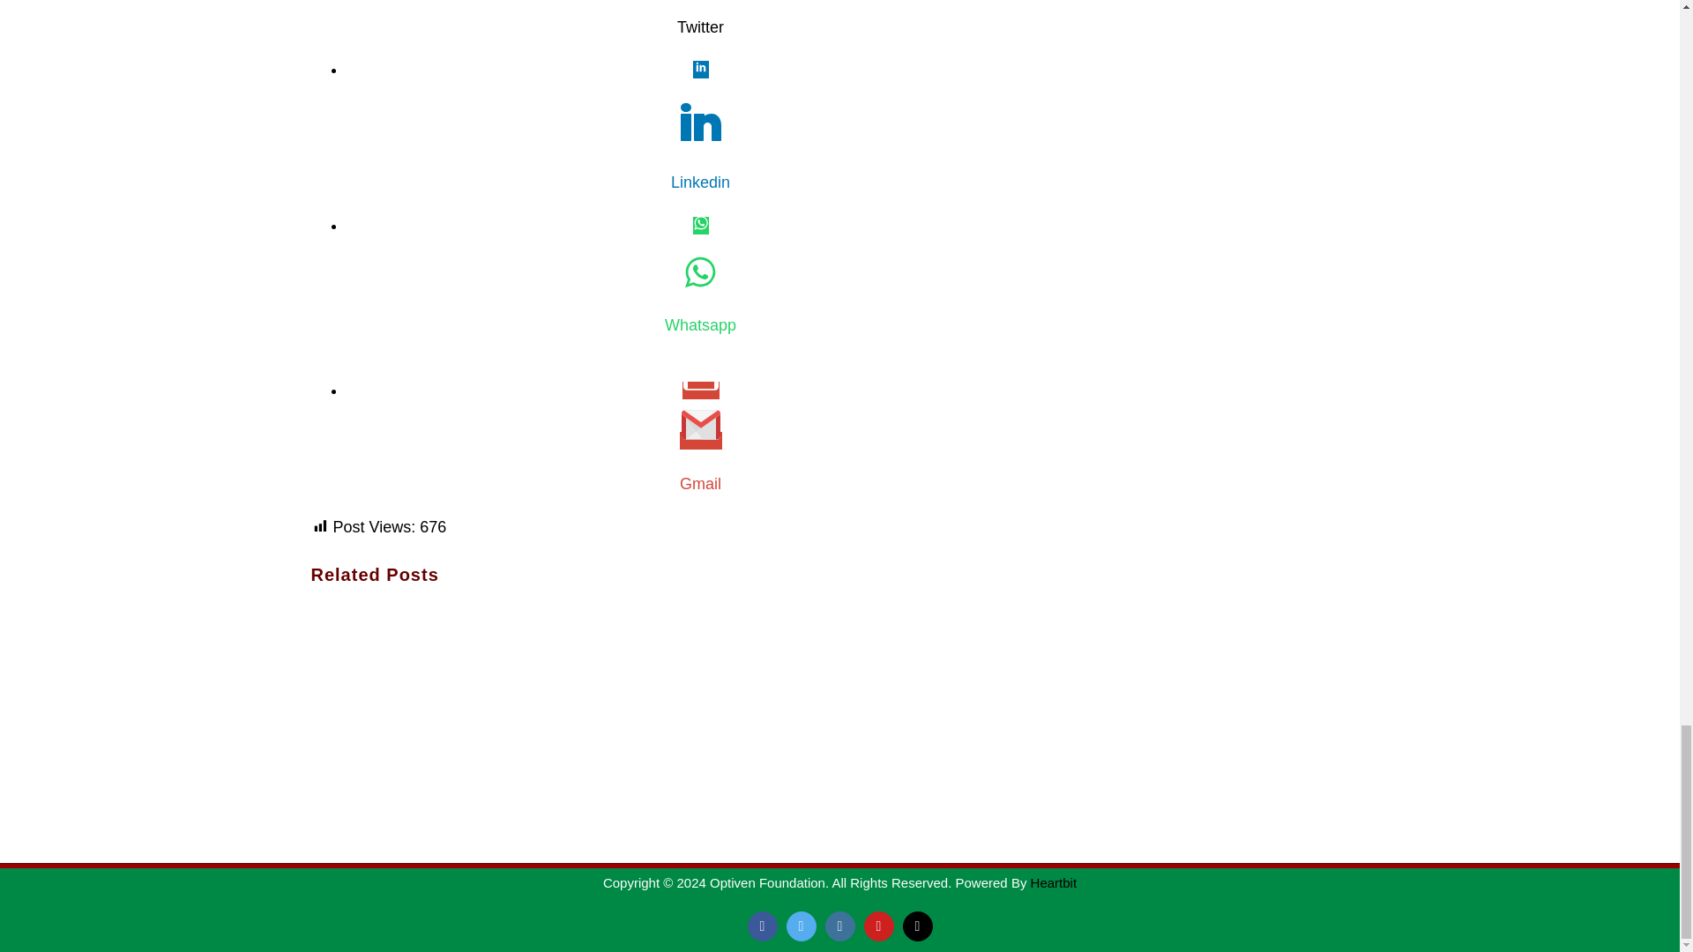 This screenshot has height=952, width=1693. What do you see at coordinates (839, 926) in the screenshot?
I see `Instagram` at bounding box center [839, 926].